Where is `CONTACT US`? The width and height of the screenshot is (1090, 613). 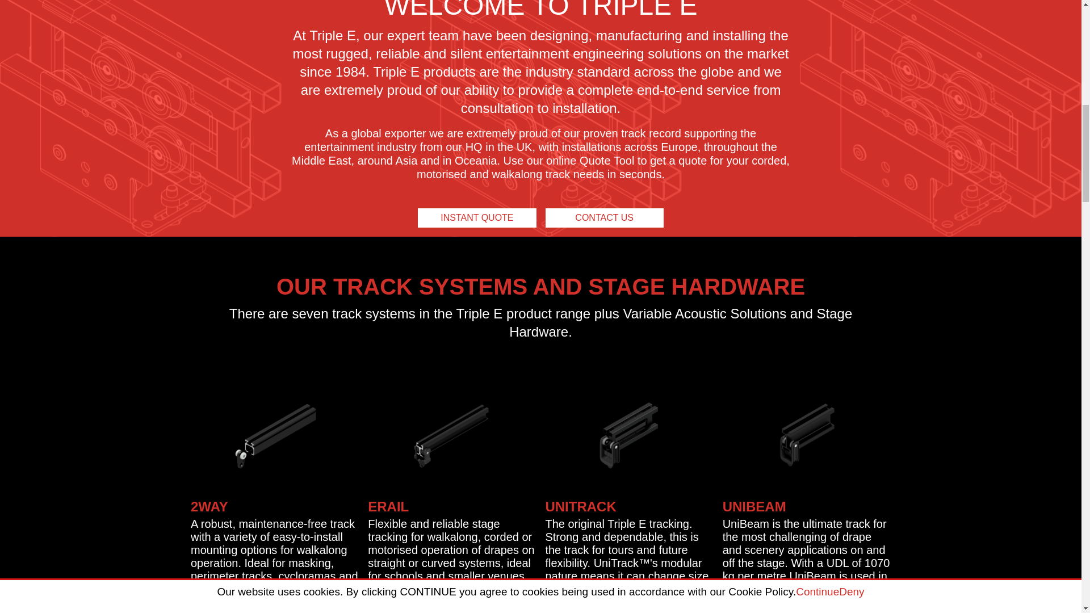
CONTACT US is located at coordinates (604, 218).